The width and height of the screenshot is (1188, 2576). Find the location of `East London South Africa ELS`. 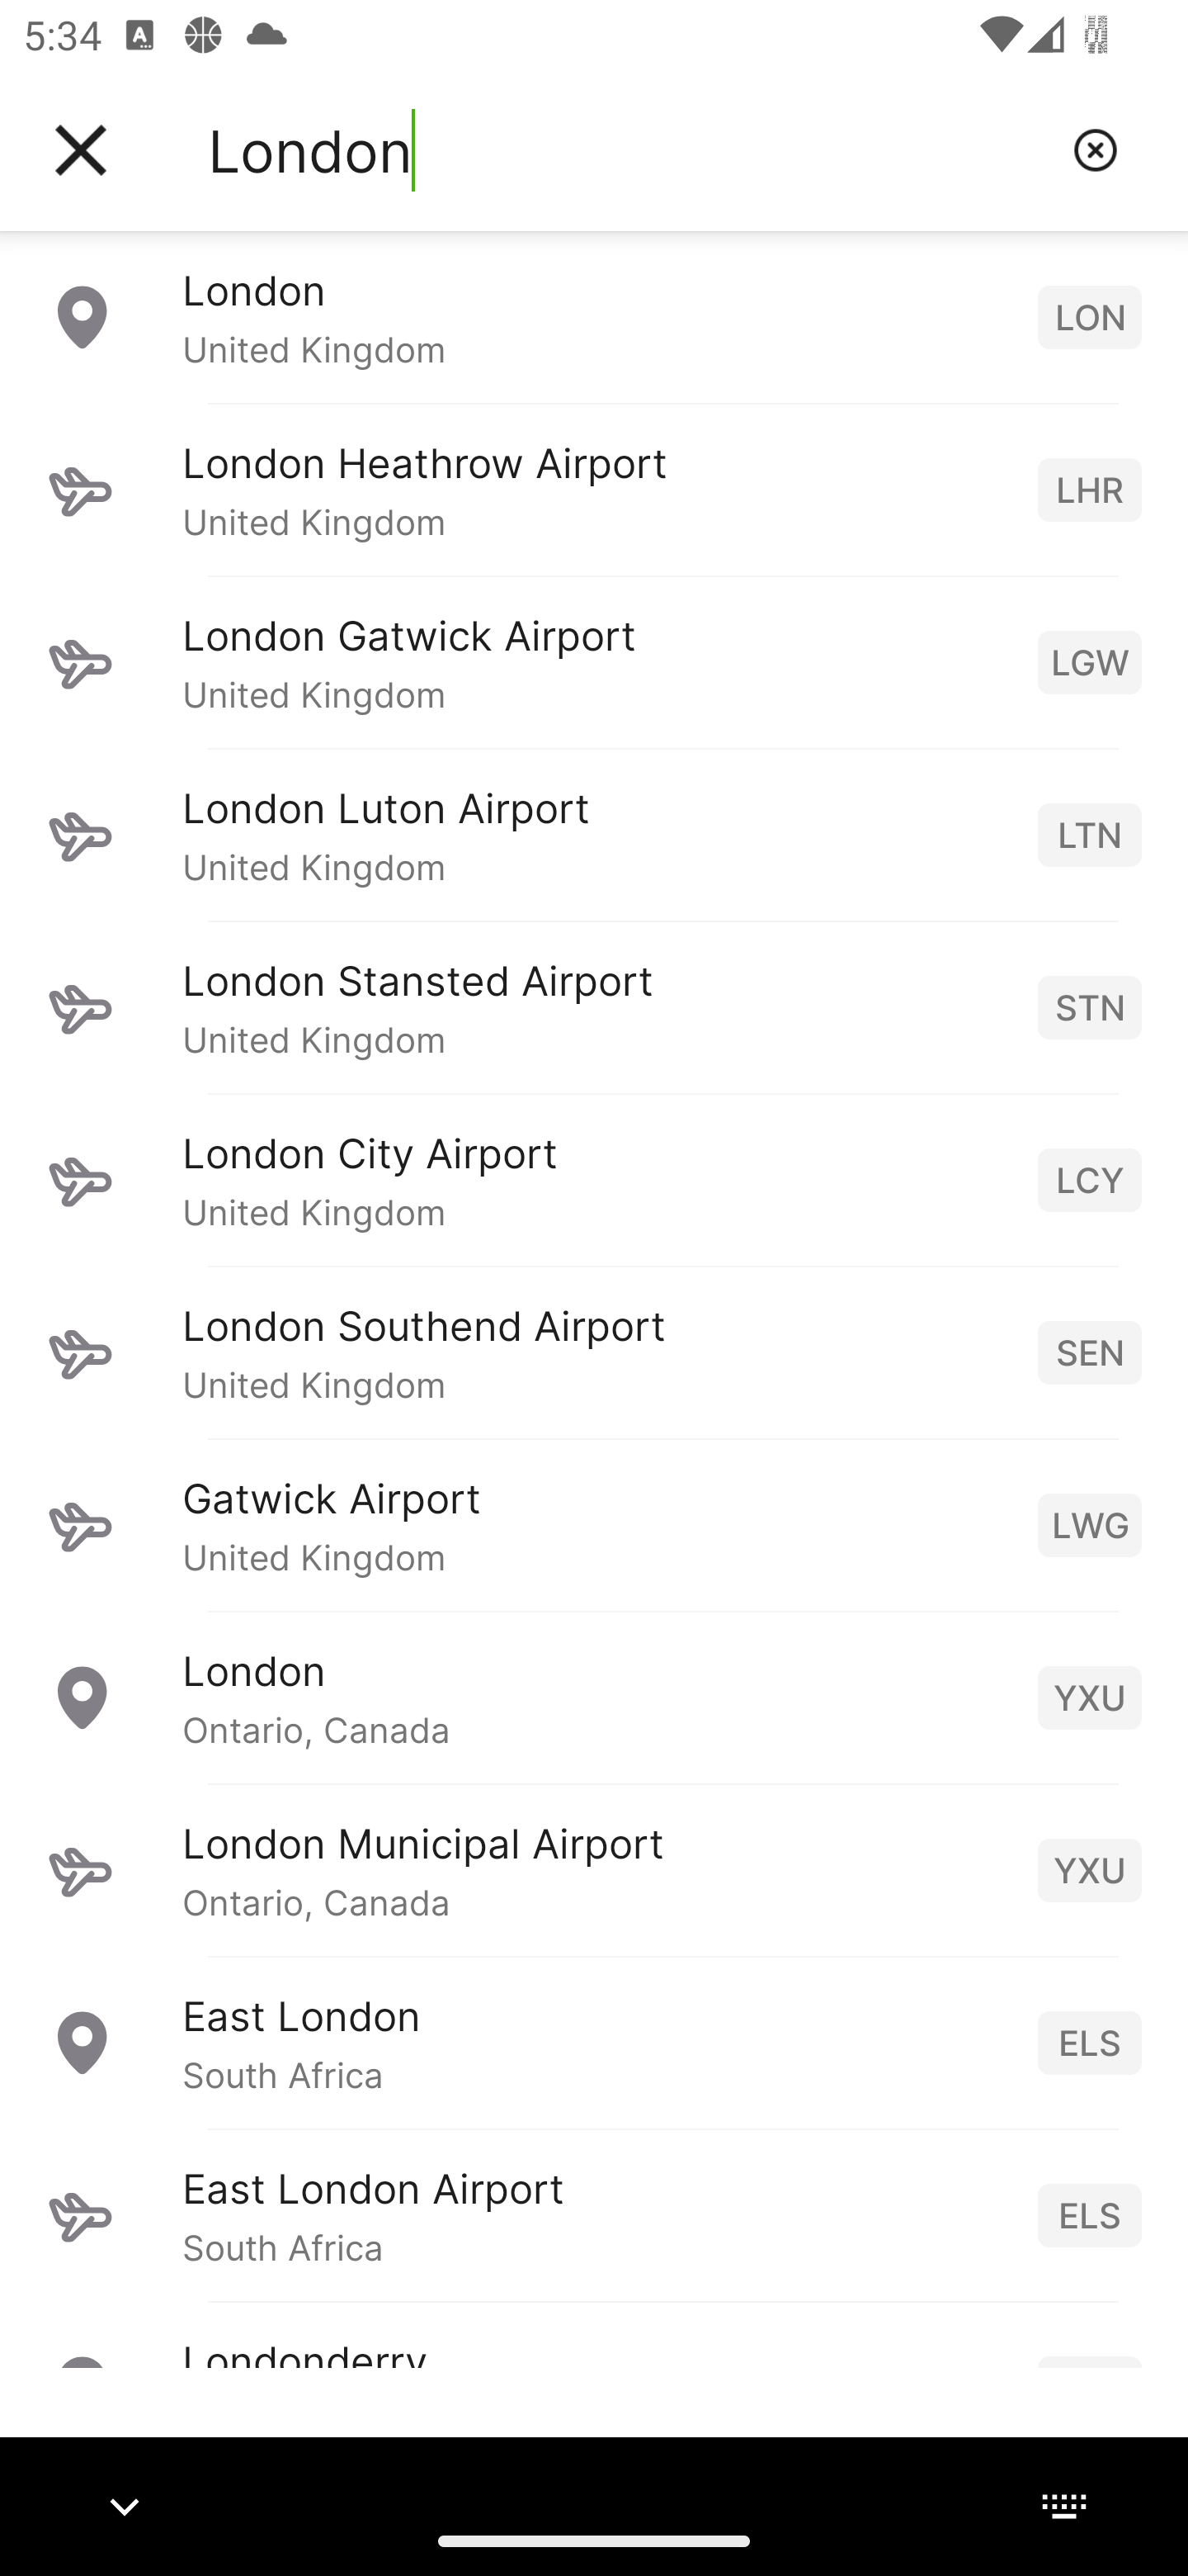

East London South Africa ELS is located at coordinates (594, 2043).